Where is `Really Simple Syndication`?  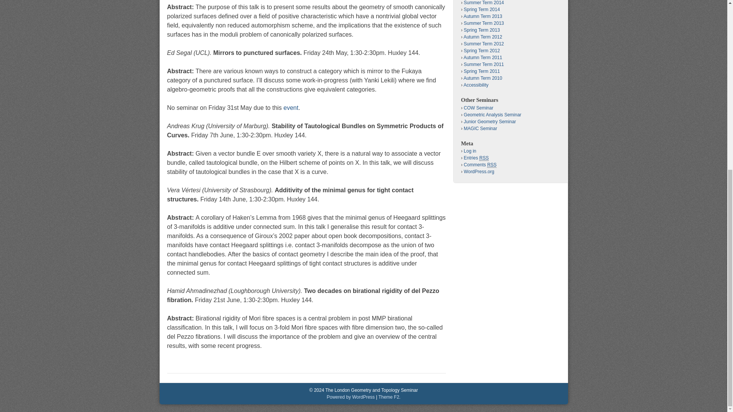 Really Simple Syndication is located at coordinates (484, 158).